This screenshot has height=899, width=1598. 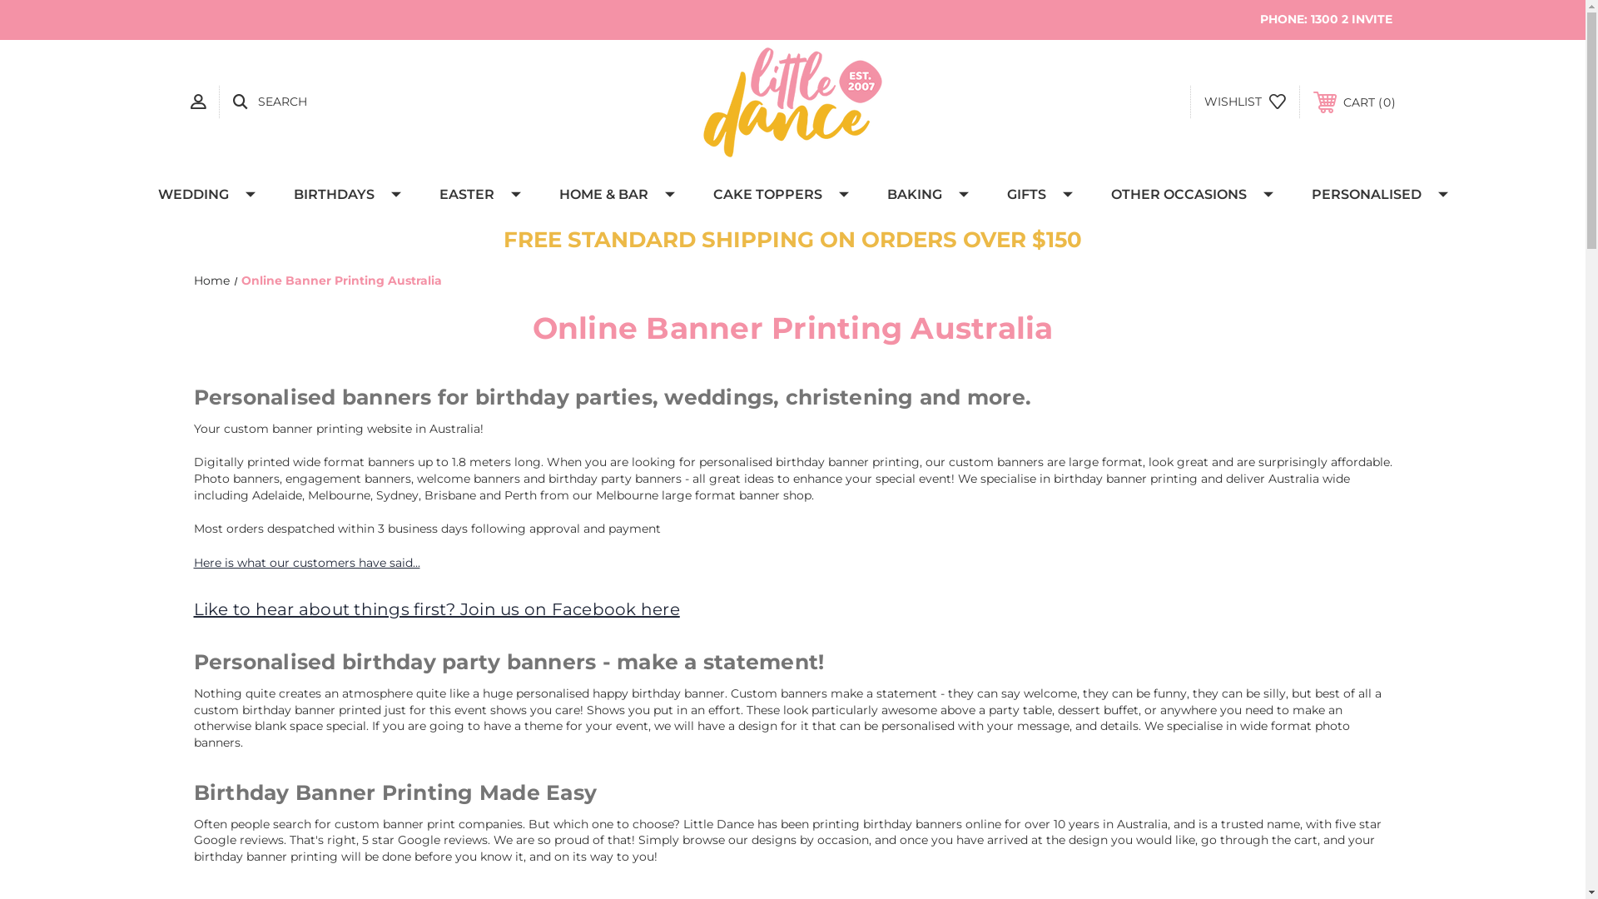 What do you see at coordinates (306, 563) in the screenshot?
I see `Here is what our customers have said...` at bounding box center [306, 563].